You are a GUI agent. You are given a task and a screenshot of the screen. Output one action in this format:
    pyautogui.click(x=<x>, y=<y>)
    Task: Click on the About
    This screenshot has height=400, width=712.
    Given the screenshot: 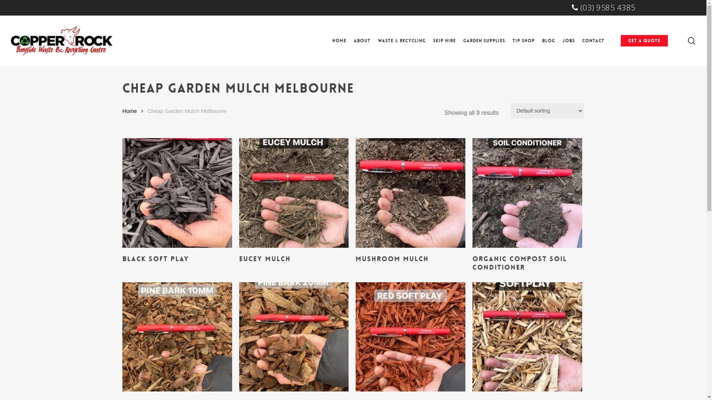 What is the action you would take?
    pyautogui.click(x=362, y=41)
    